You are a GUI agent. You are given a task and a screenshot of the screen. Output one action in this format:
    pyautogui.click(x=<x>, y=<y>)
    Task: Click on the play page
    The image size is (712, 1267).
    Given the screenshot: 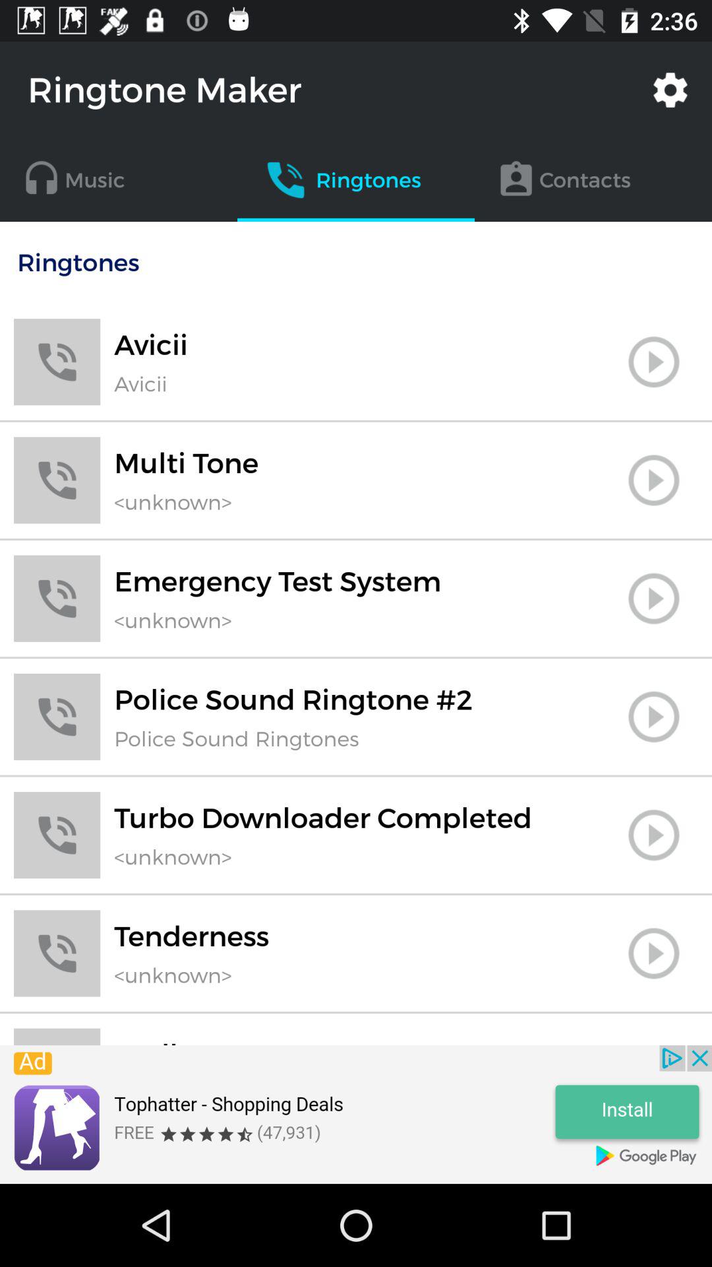 What is the action you would take?
    pyautogui.click(x=654, y=953)
    